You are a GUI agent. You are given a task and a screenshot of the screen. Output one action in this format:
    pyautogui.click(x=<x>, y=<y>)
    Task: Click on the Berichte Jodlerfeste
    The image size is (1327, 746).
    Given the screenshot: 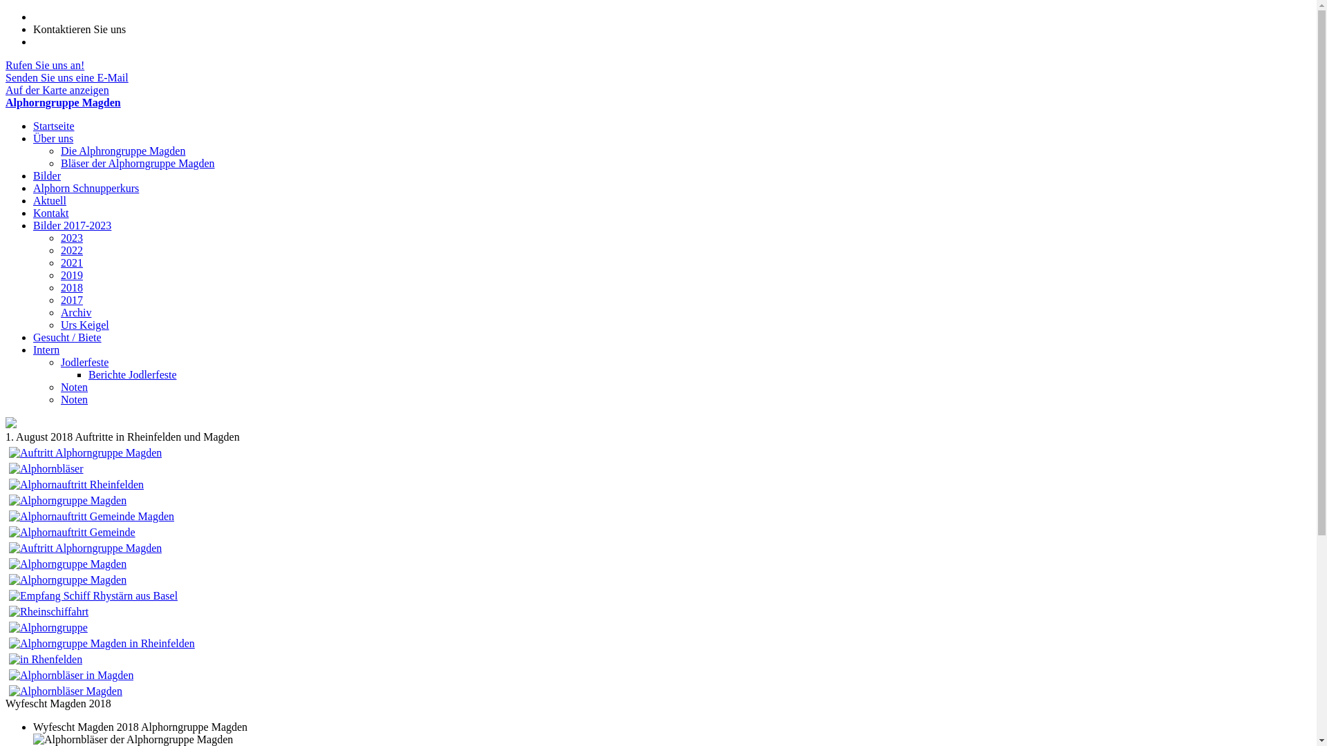 What is the action you would take?
    pyautogui.click(x=133, y=374)
    